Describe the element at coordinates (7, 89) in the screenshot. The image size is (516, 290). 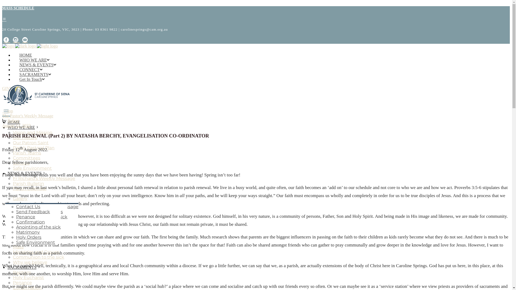
I see `GIVE` at that location.